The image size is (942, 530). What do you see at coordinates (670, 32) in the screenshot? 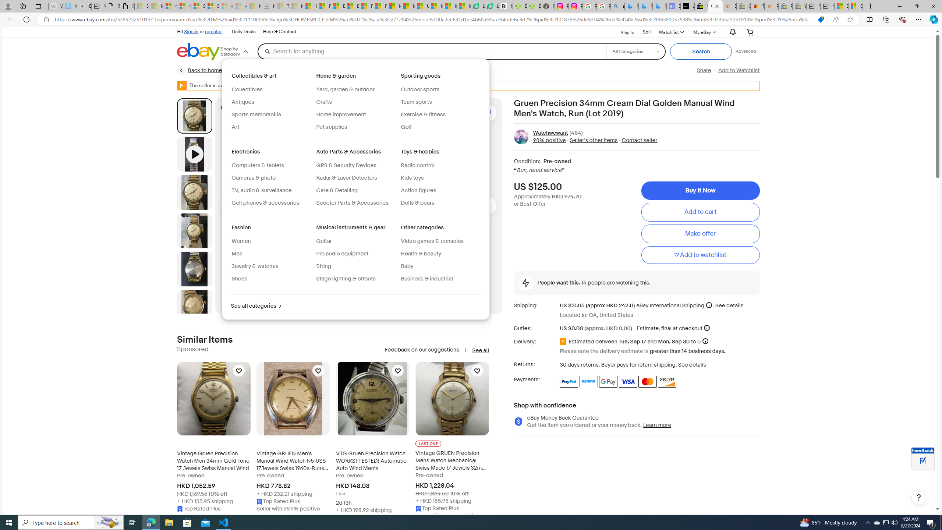
I see `WatchlistExpand Watch List` at bounding box center [670, 32].